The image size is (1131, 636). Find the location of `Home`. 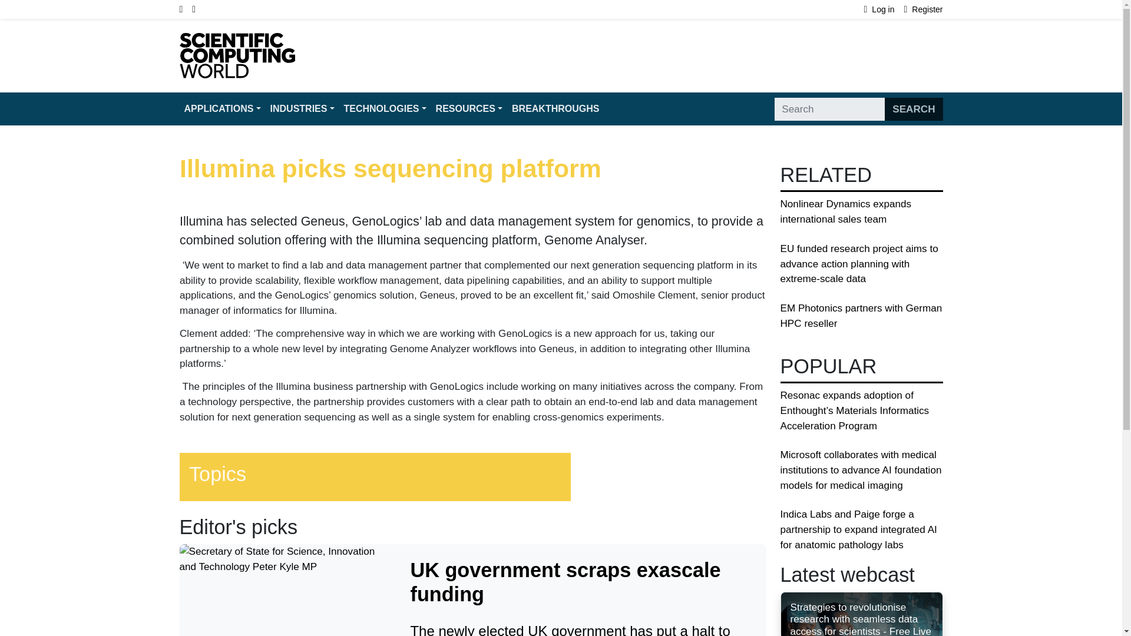

Home is located at coordinates (236, 40).